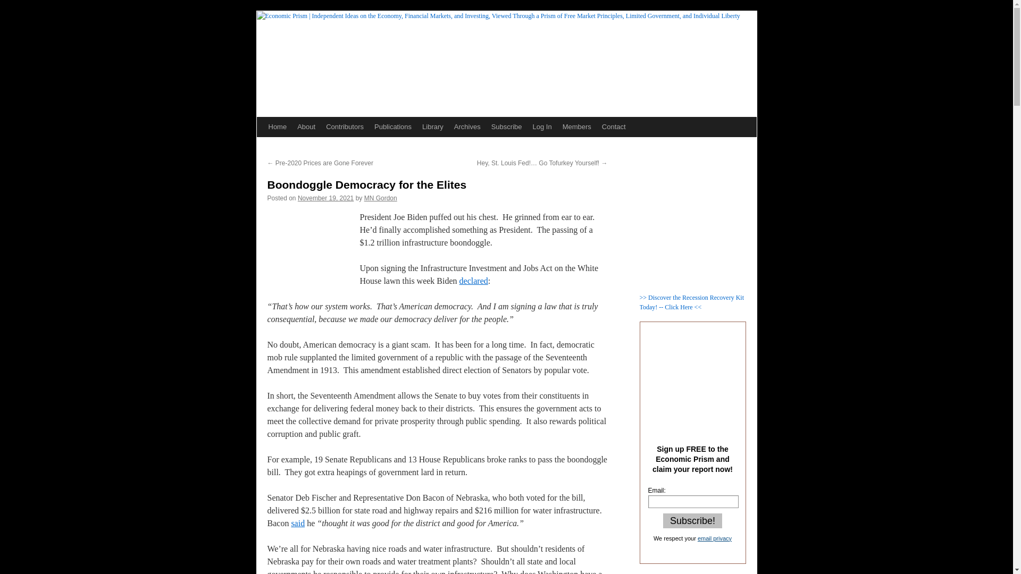 Image resolution: width=1021 pixels, height=574 pixels. What do you see at coordinates (325, 198) in the screenshot?
I see `1:05 am` at bounding box center [325, 198].